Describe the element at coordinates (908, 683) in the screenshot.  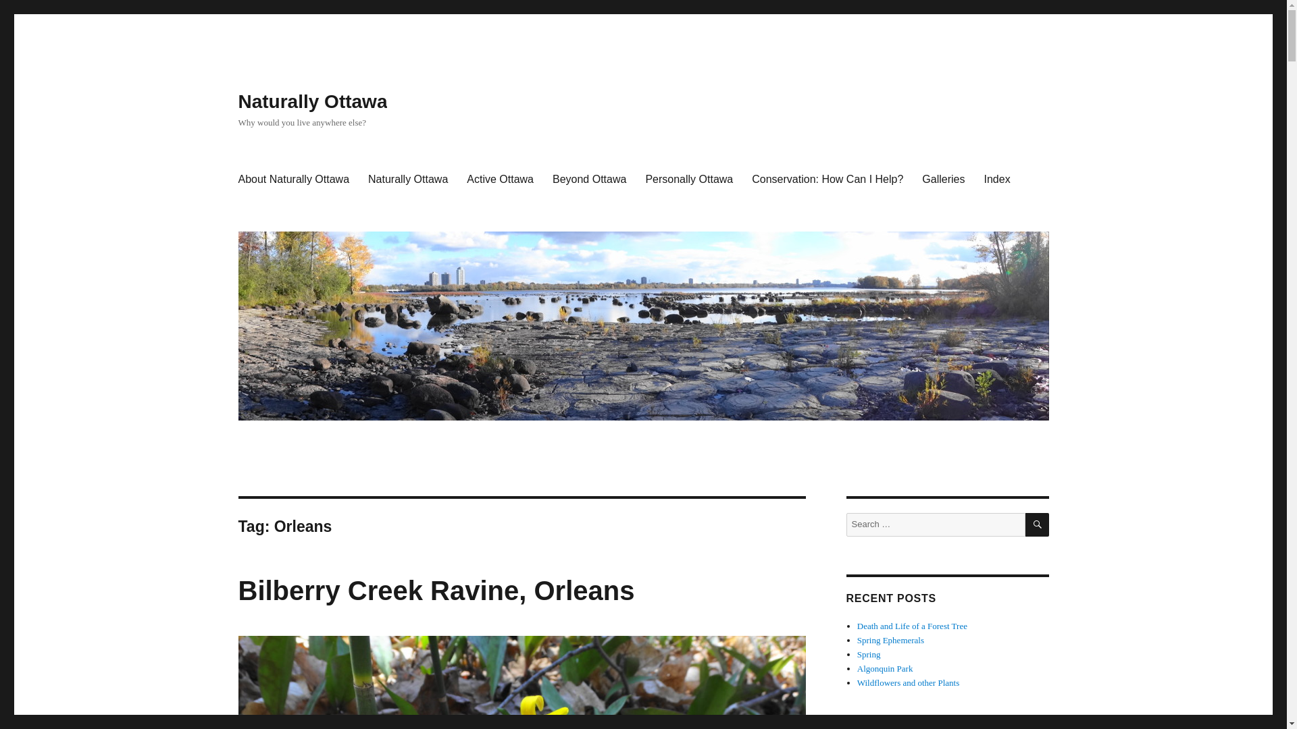
I see `Wildflowers and other Plants` at that location.